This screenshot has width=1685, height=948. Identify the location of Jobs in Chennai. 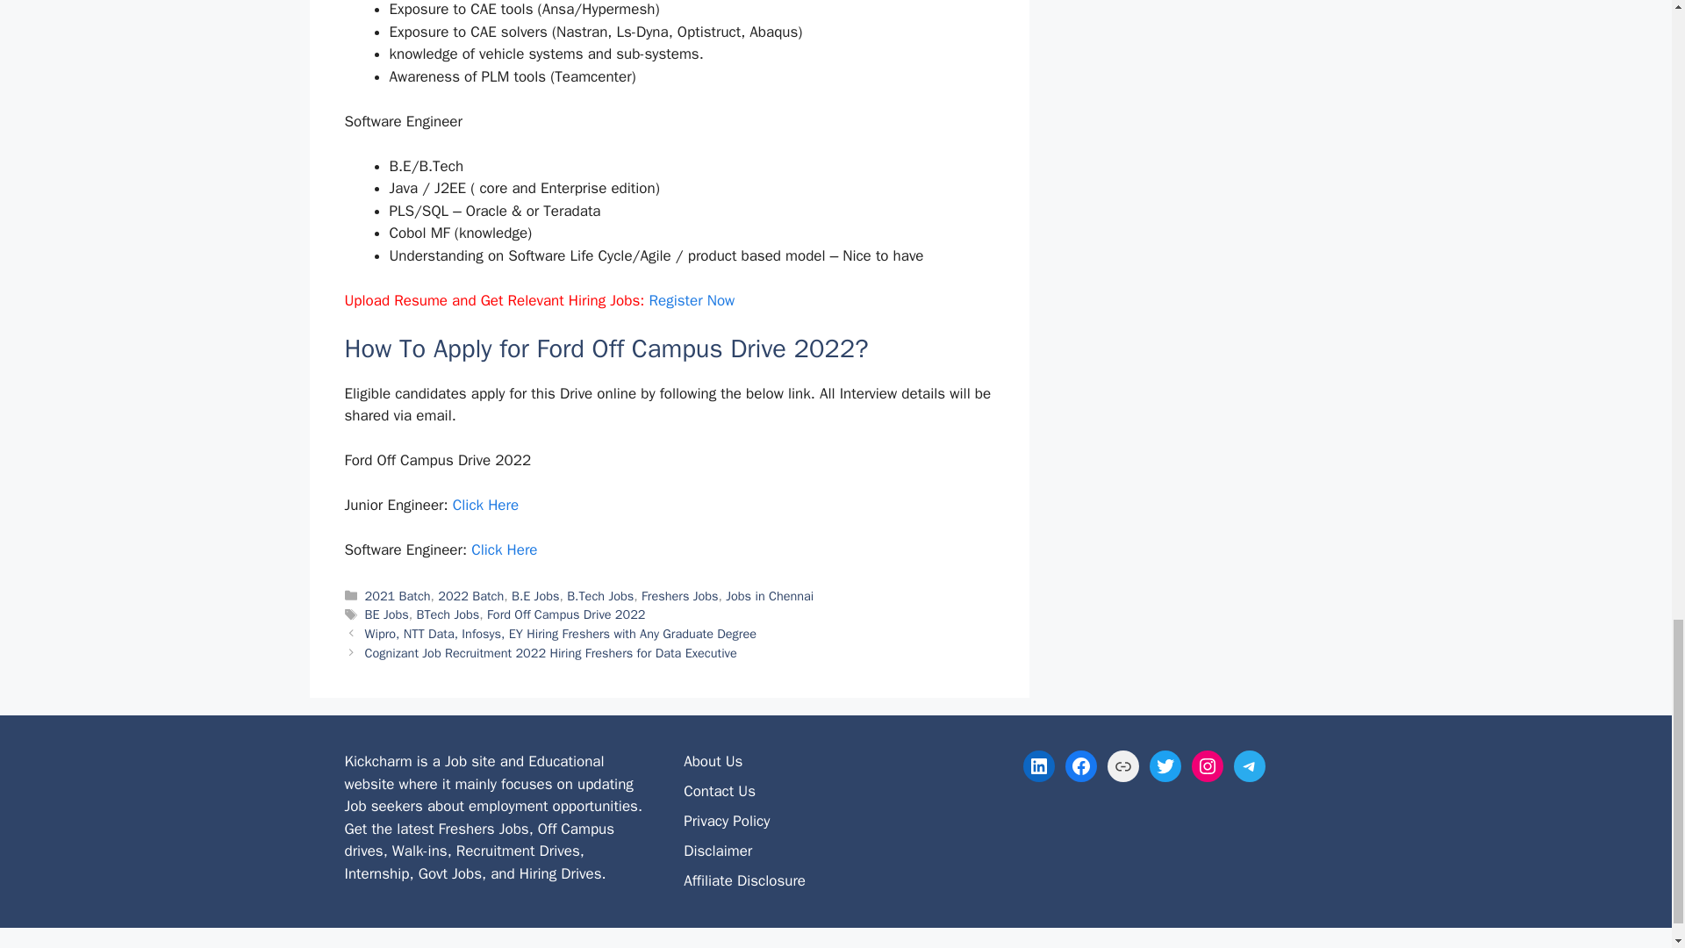
(770, 595).